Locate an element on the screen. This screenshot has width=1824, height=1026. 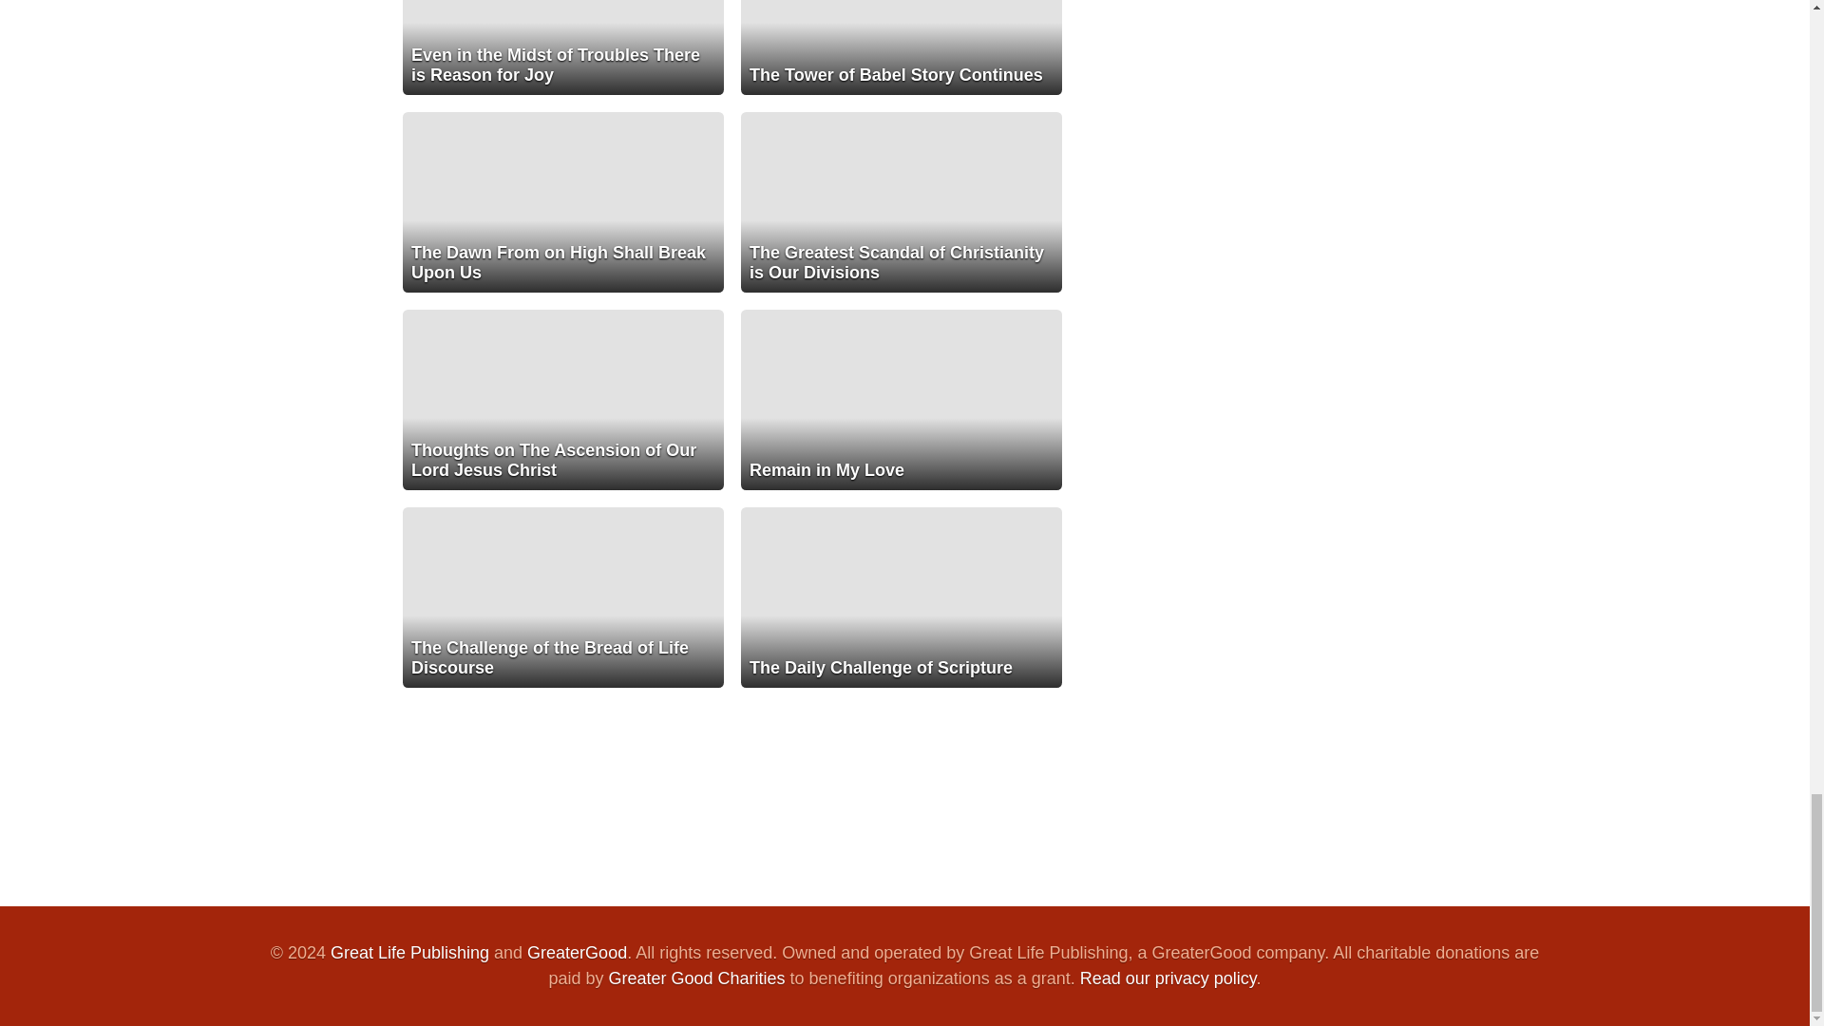
The Greatest Scandal of Christianity is Our Divisions is located at coordinates (901, 201).